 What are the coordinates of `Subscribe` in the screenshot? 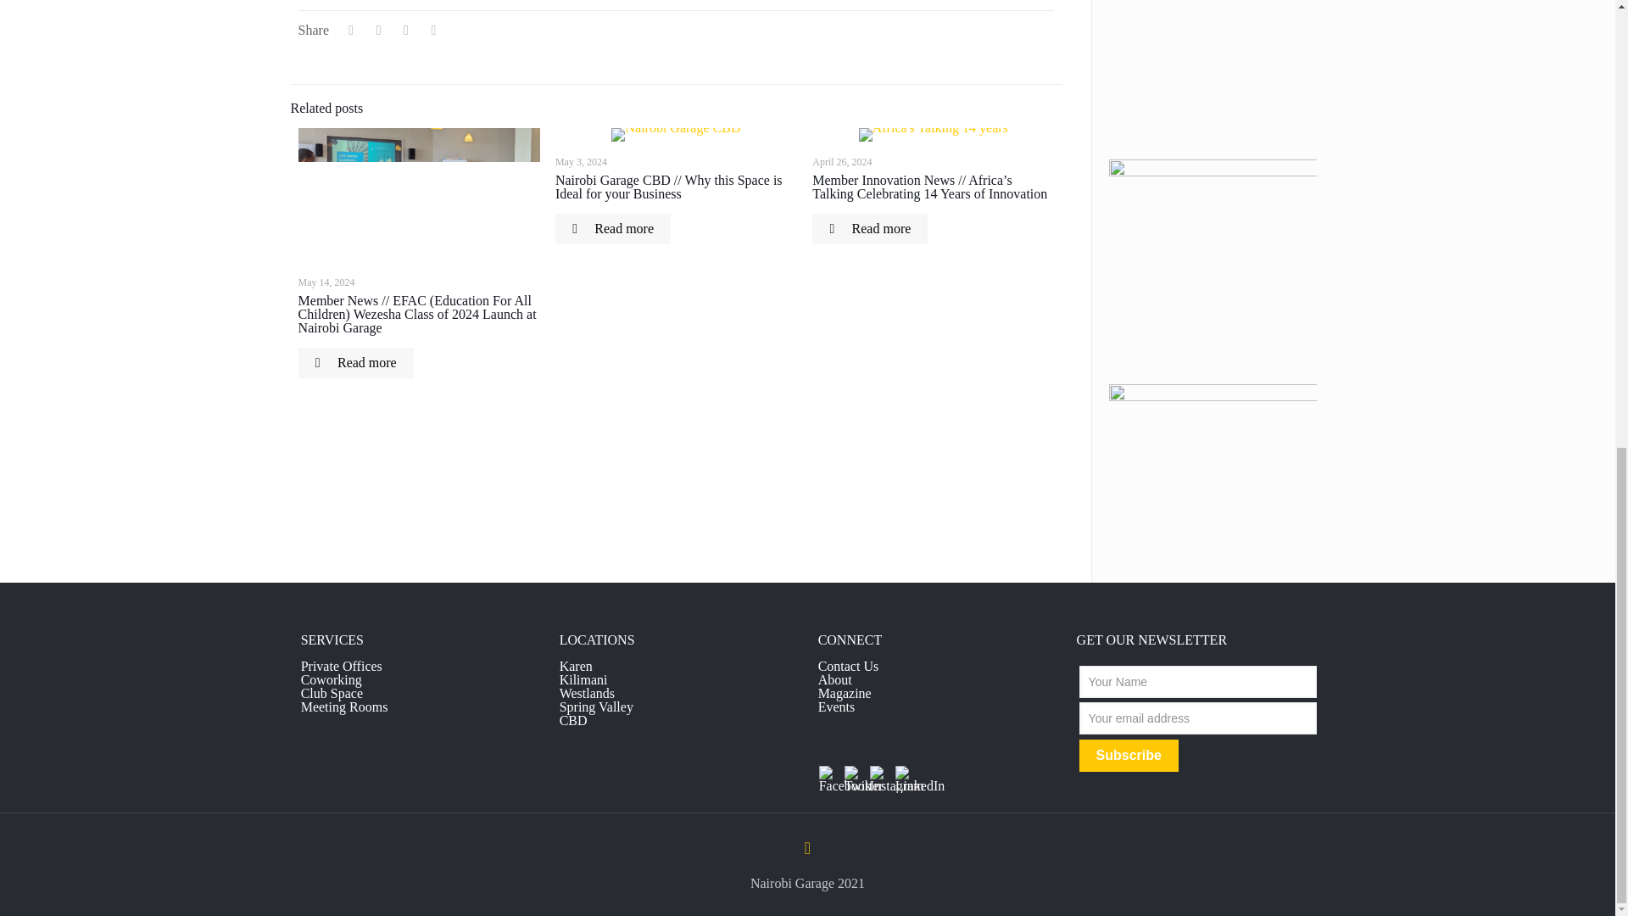 It's located at (1129, 755).